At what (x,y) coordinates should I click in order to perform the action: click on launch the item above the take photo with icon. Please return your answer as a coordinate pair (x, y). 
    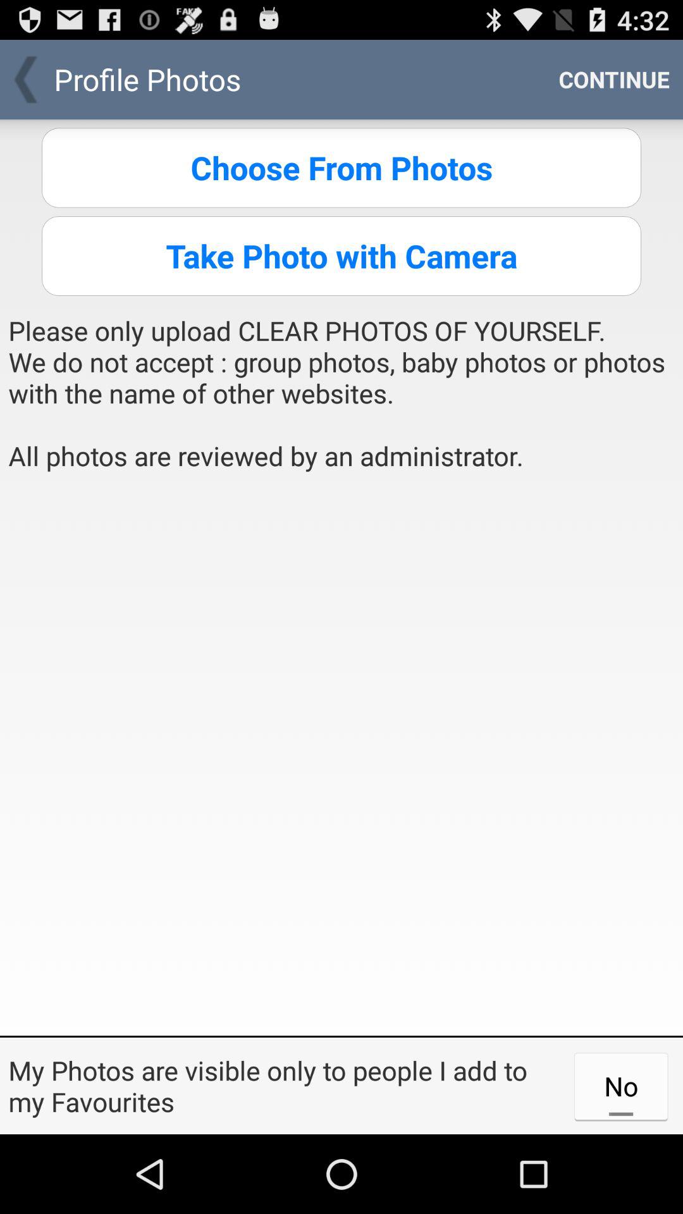
    Looking at the image, I should click on (341, 168).